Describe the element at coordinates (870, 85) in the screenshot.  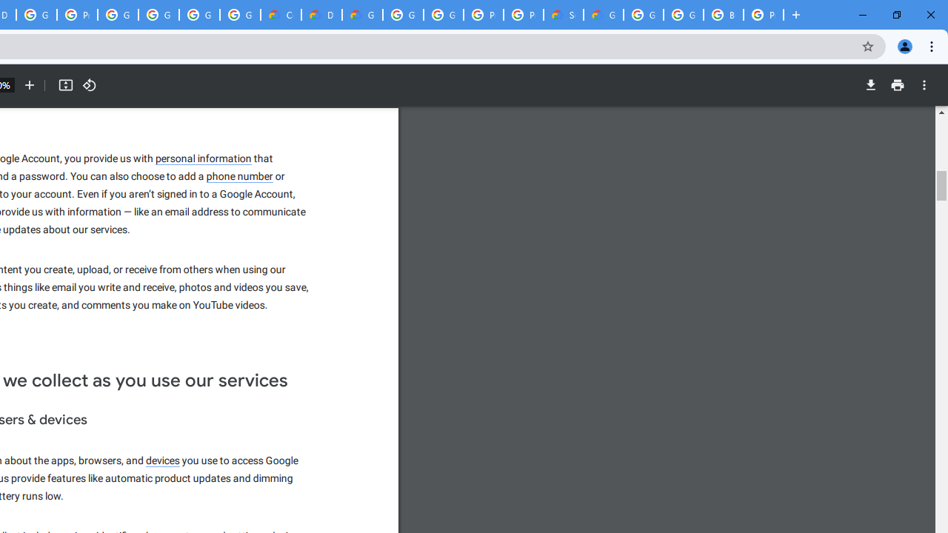
I see `Download` at that location.